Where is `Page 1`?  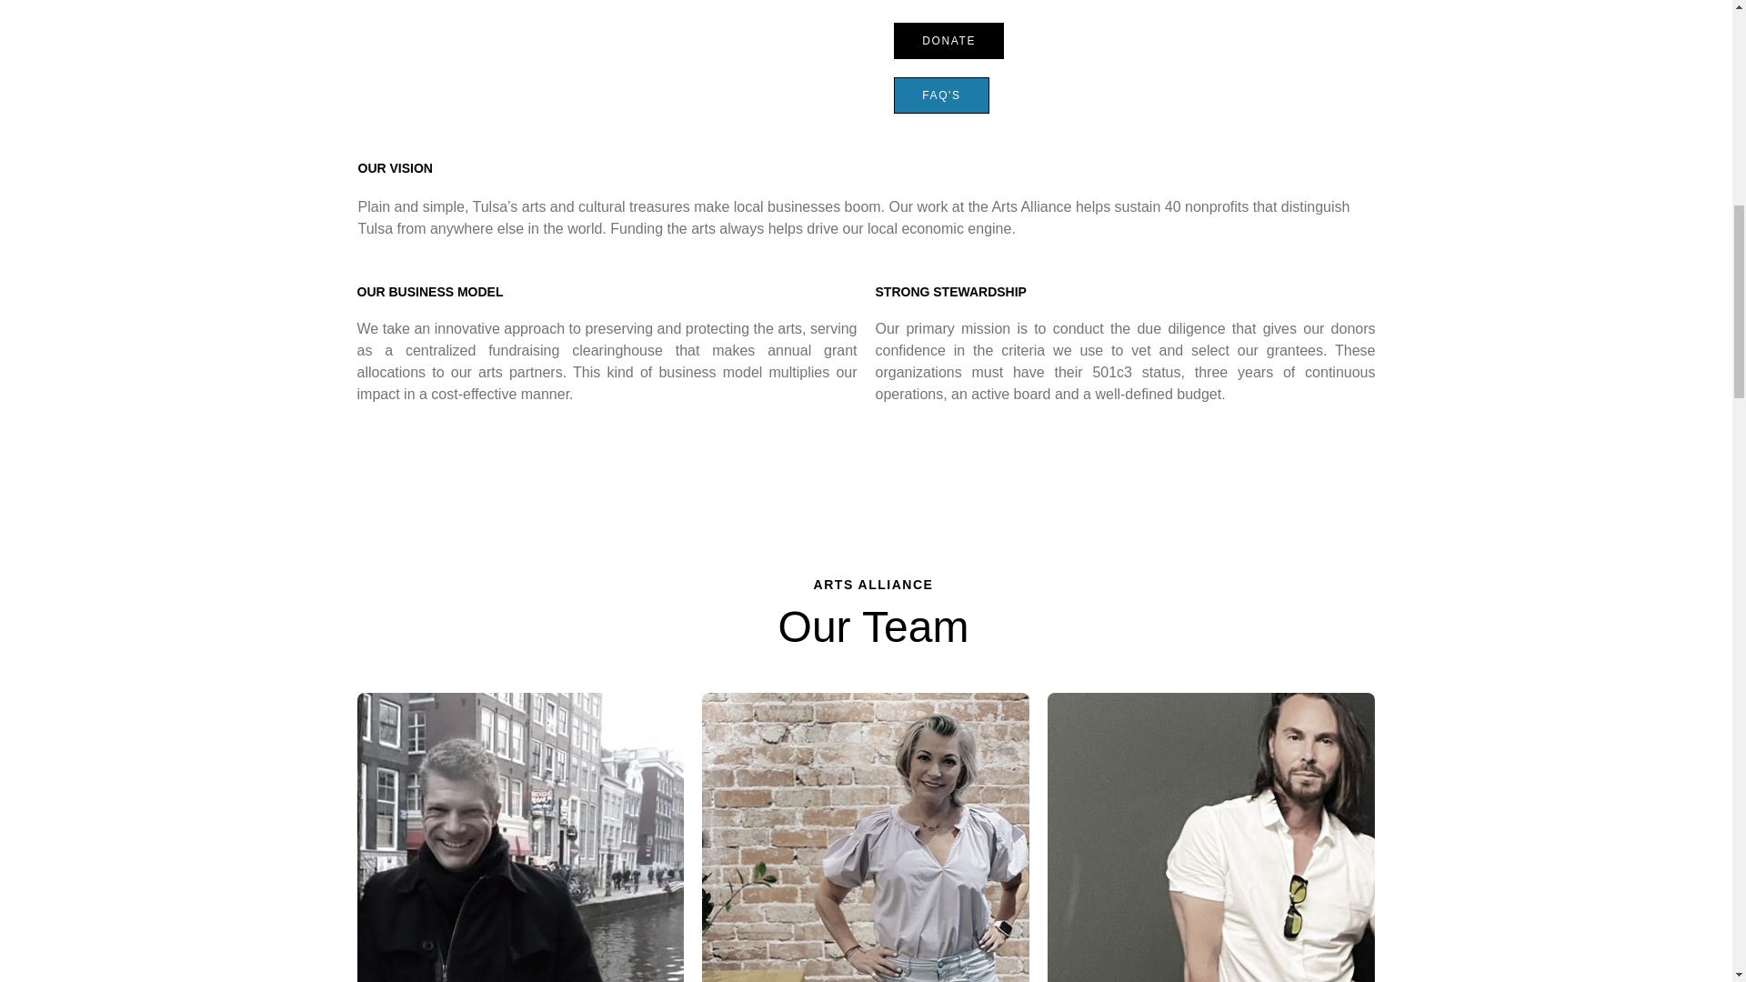 Page 1 is located at coordinates (606, 362).